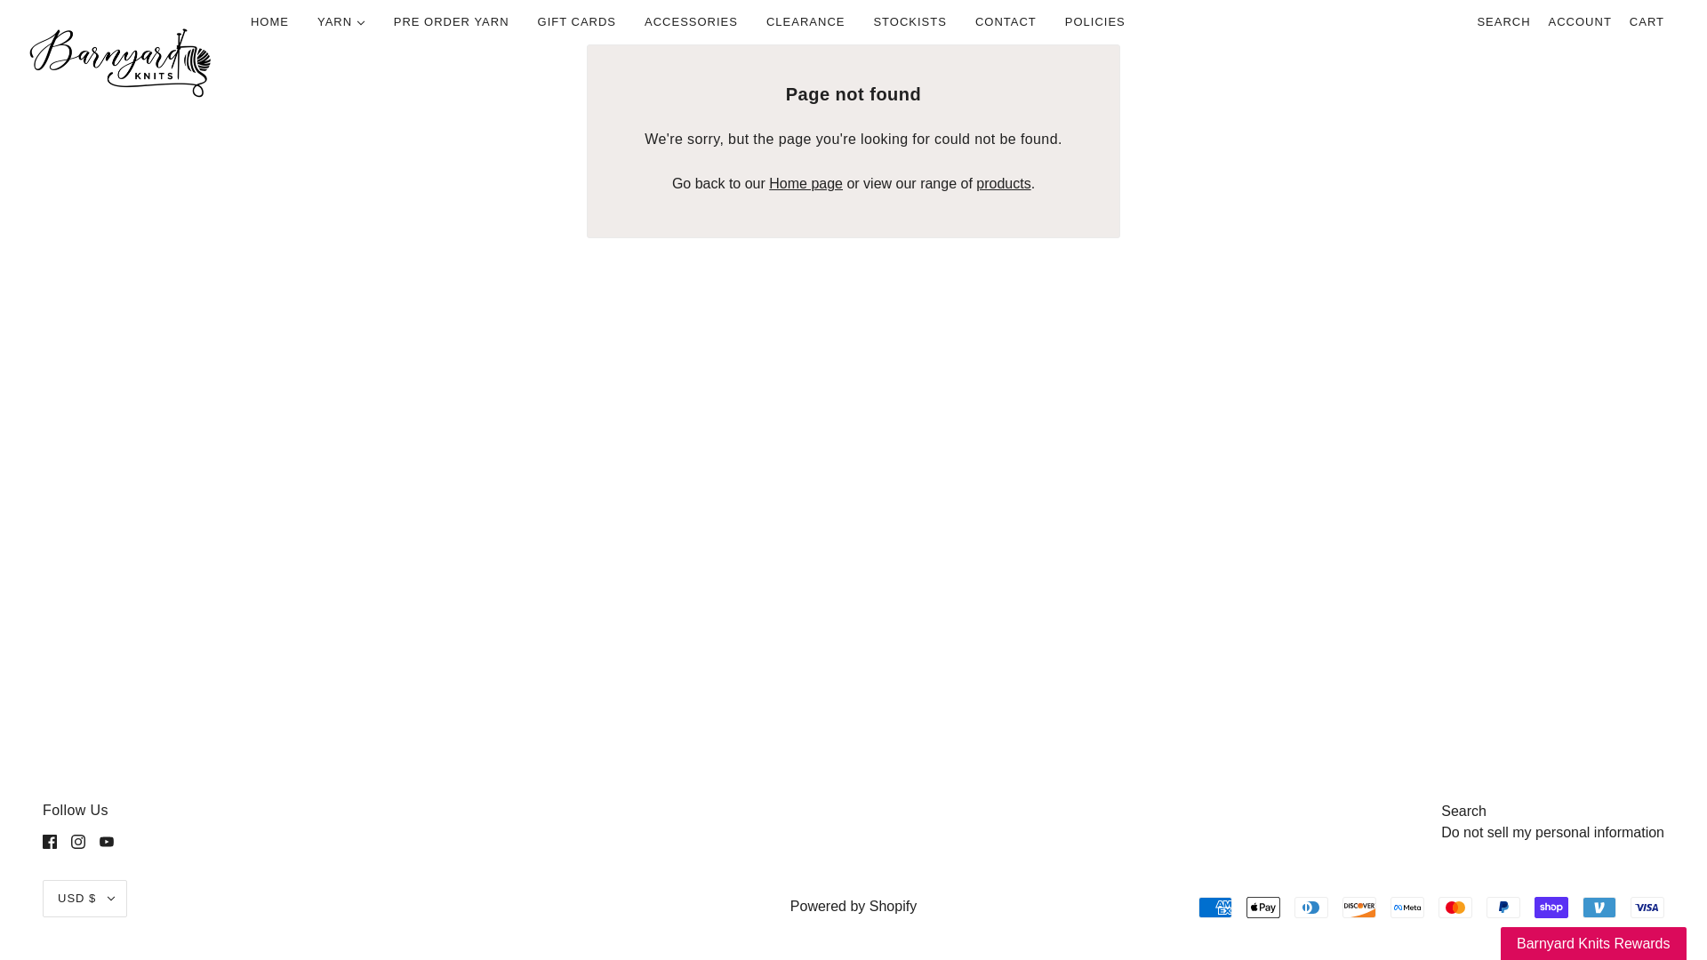  What do you see at coordinates (853, 906) in the screenshot?
I see `Powered by Shopify` at bounding box center [853, 906].